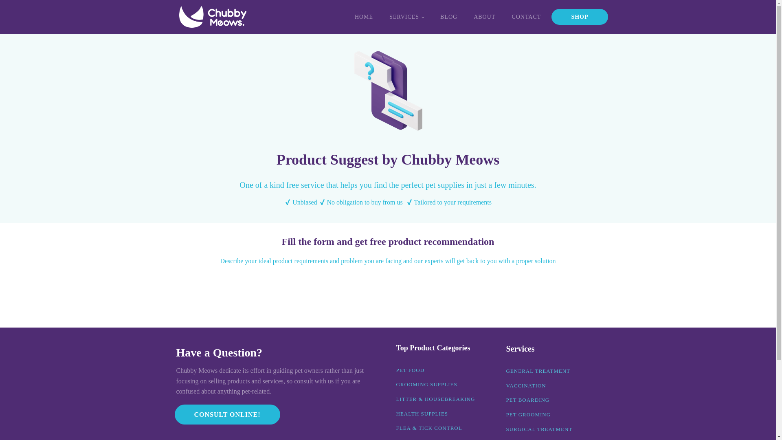 The height and width of the screenshot is (440, 782). Describe the element at coordinates (449, 17) in the screenshot. I see `BLOG` at that location.